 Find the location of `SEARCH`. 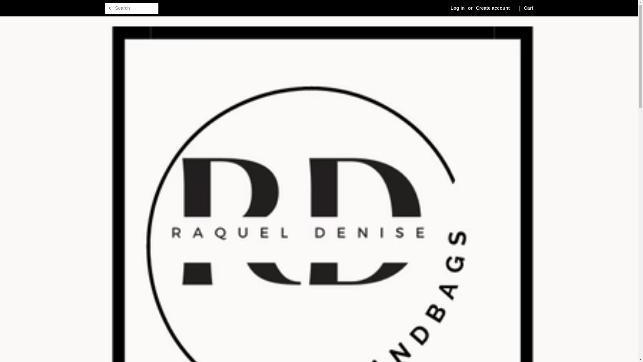

SEARCH is located at coordinates (110, 8).